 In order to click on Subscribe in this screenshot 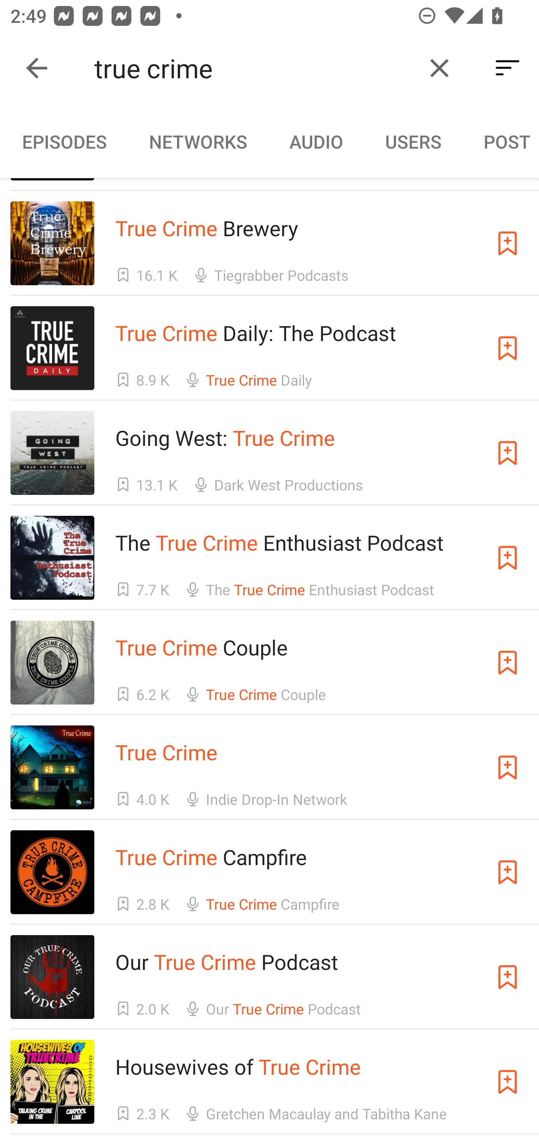, I will do `click(508, 662)`.